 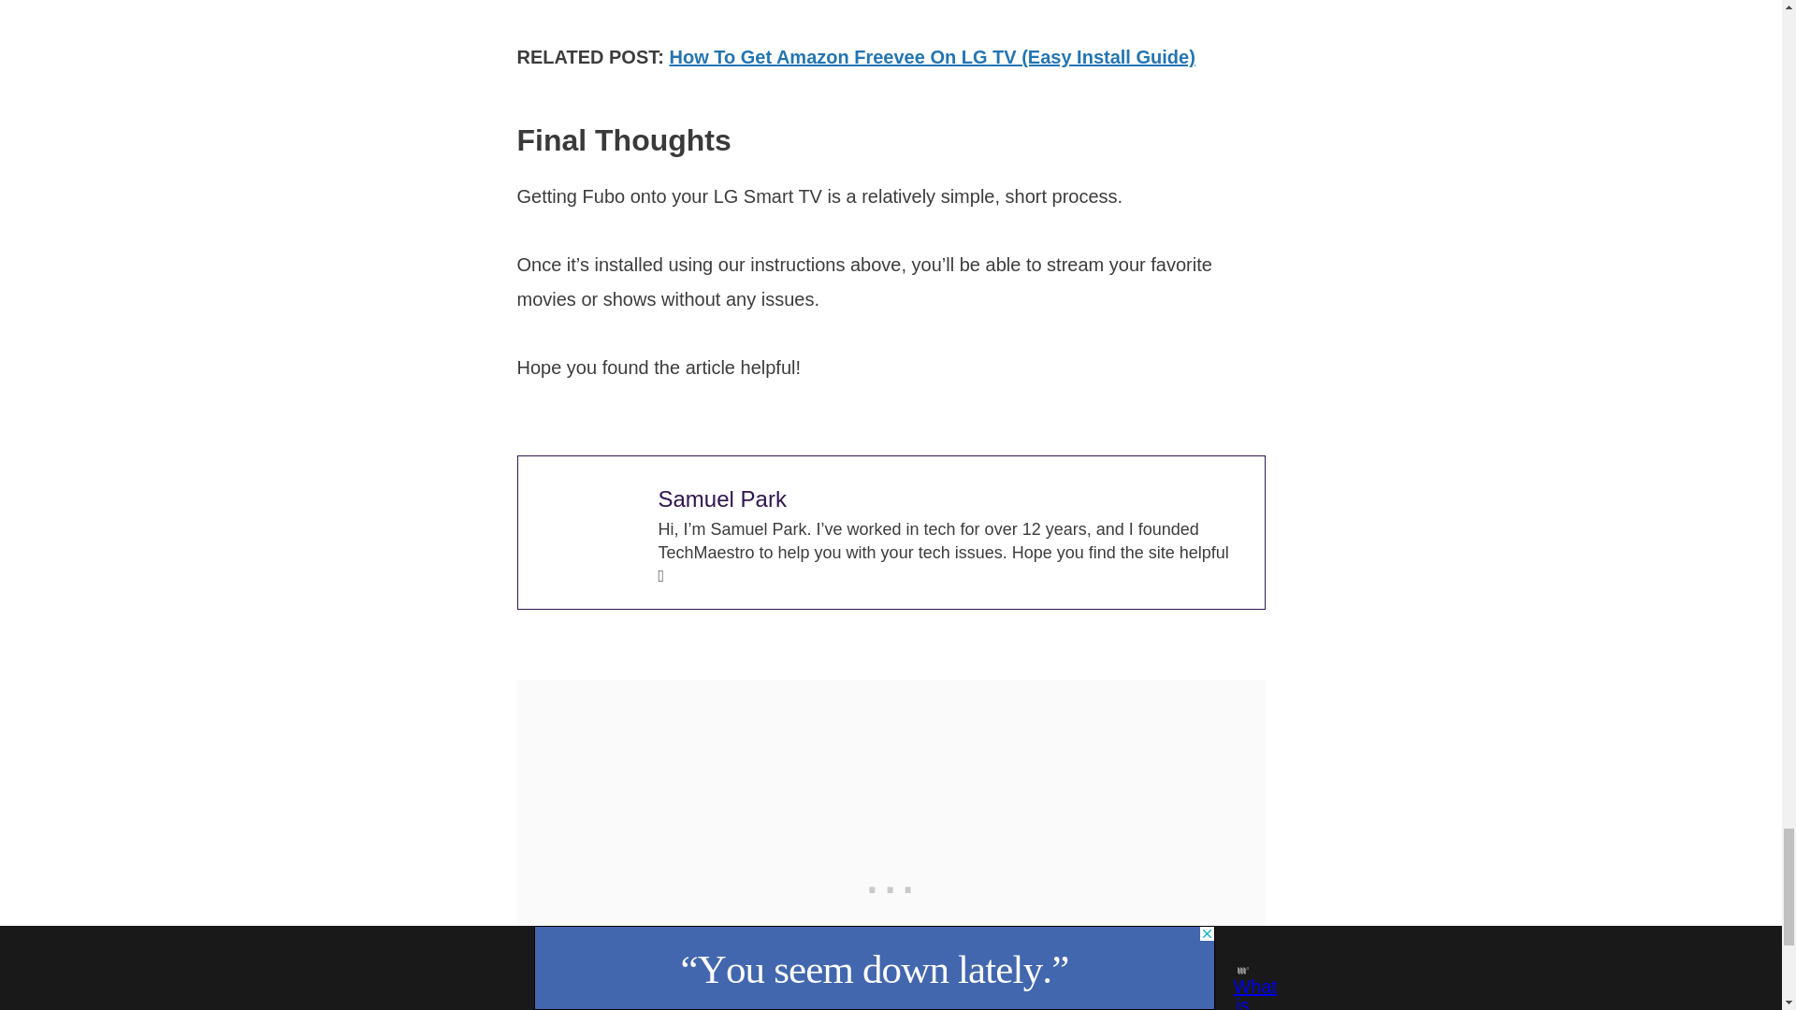 What do you see at coordinates (722, 498) in the screenshot?
I see `Samuel Park` at bounding box center [722, 498].